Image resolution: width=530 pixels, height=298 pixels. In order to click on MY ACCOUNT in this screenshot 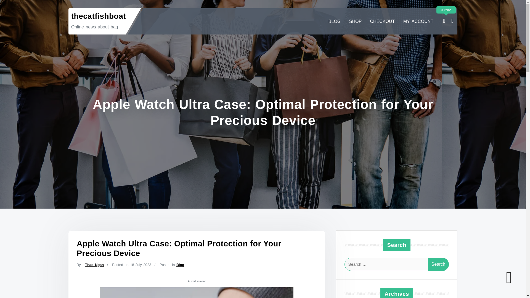, I will do `click(418, 22)`.